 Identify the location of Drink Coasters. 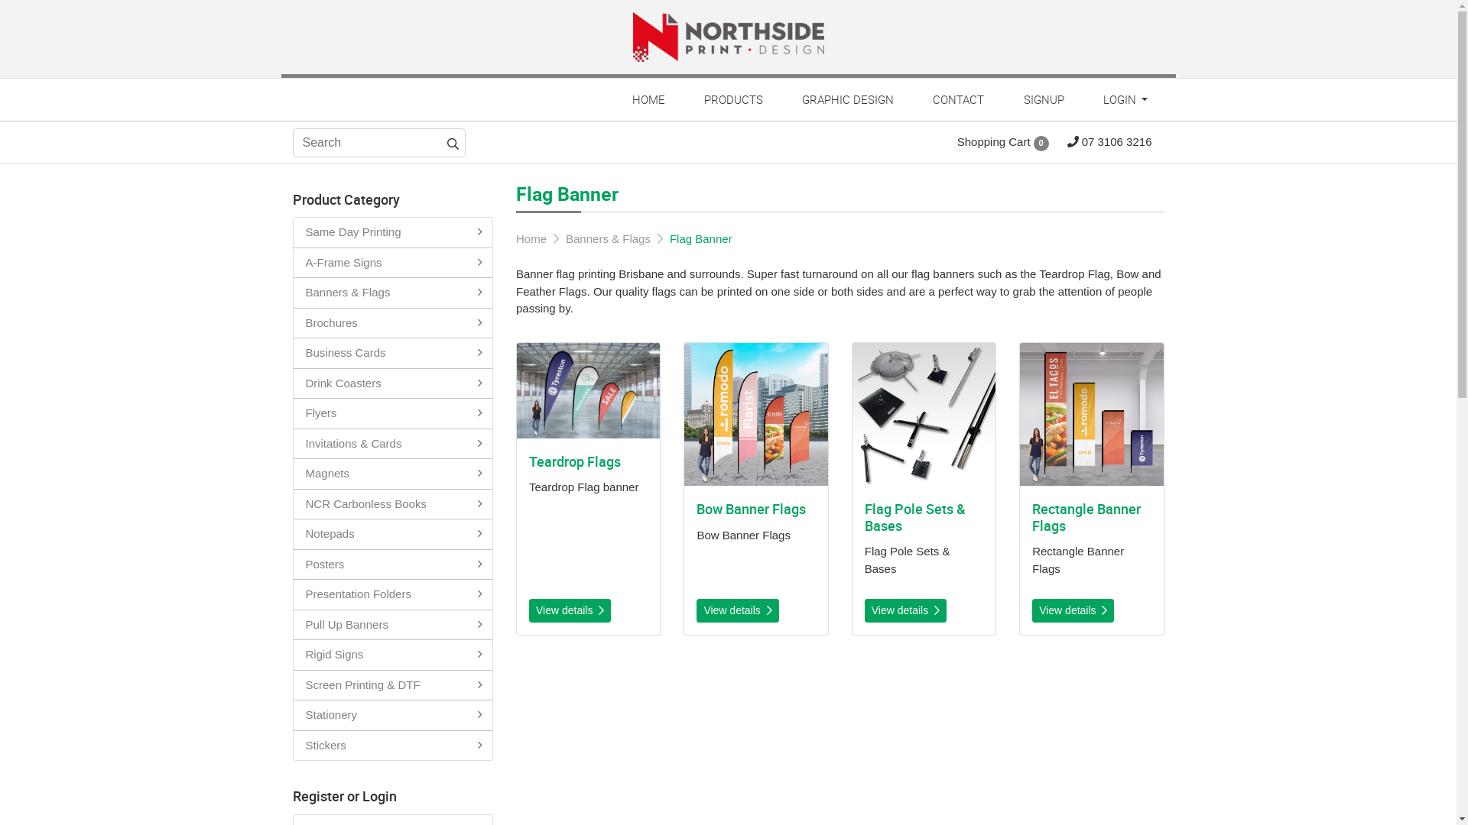
(393, 383).